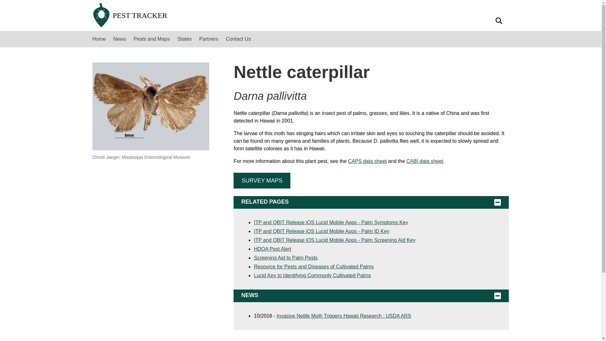 The image size is (606, 341). What do you see at coordinates (286, 258) in the screenshot?
I see `Screening Aid to Palm Pests` at bounding box center [286, 258].